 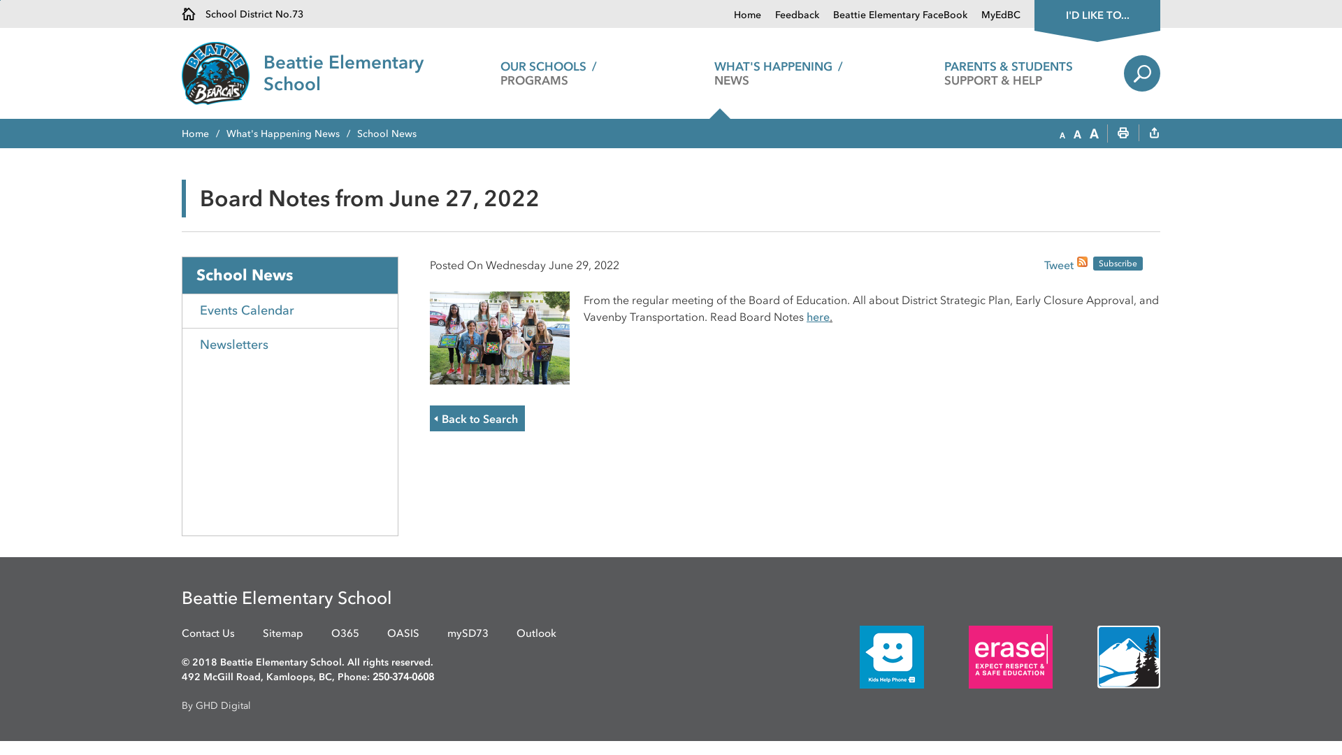 I want to click on Open new window to view Kids Help Phone, so click(x=871, y=657).